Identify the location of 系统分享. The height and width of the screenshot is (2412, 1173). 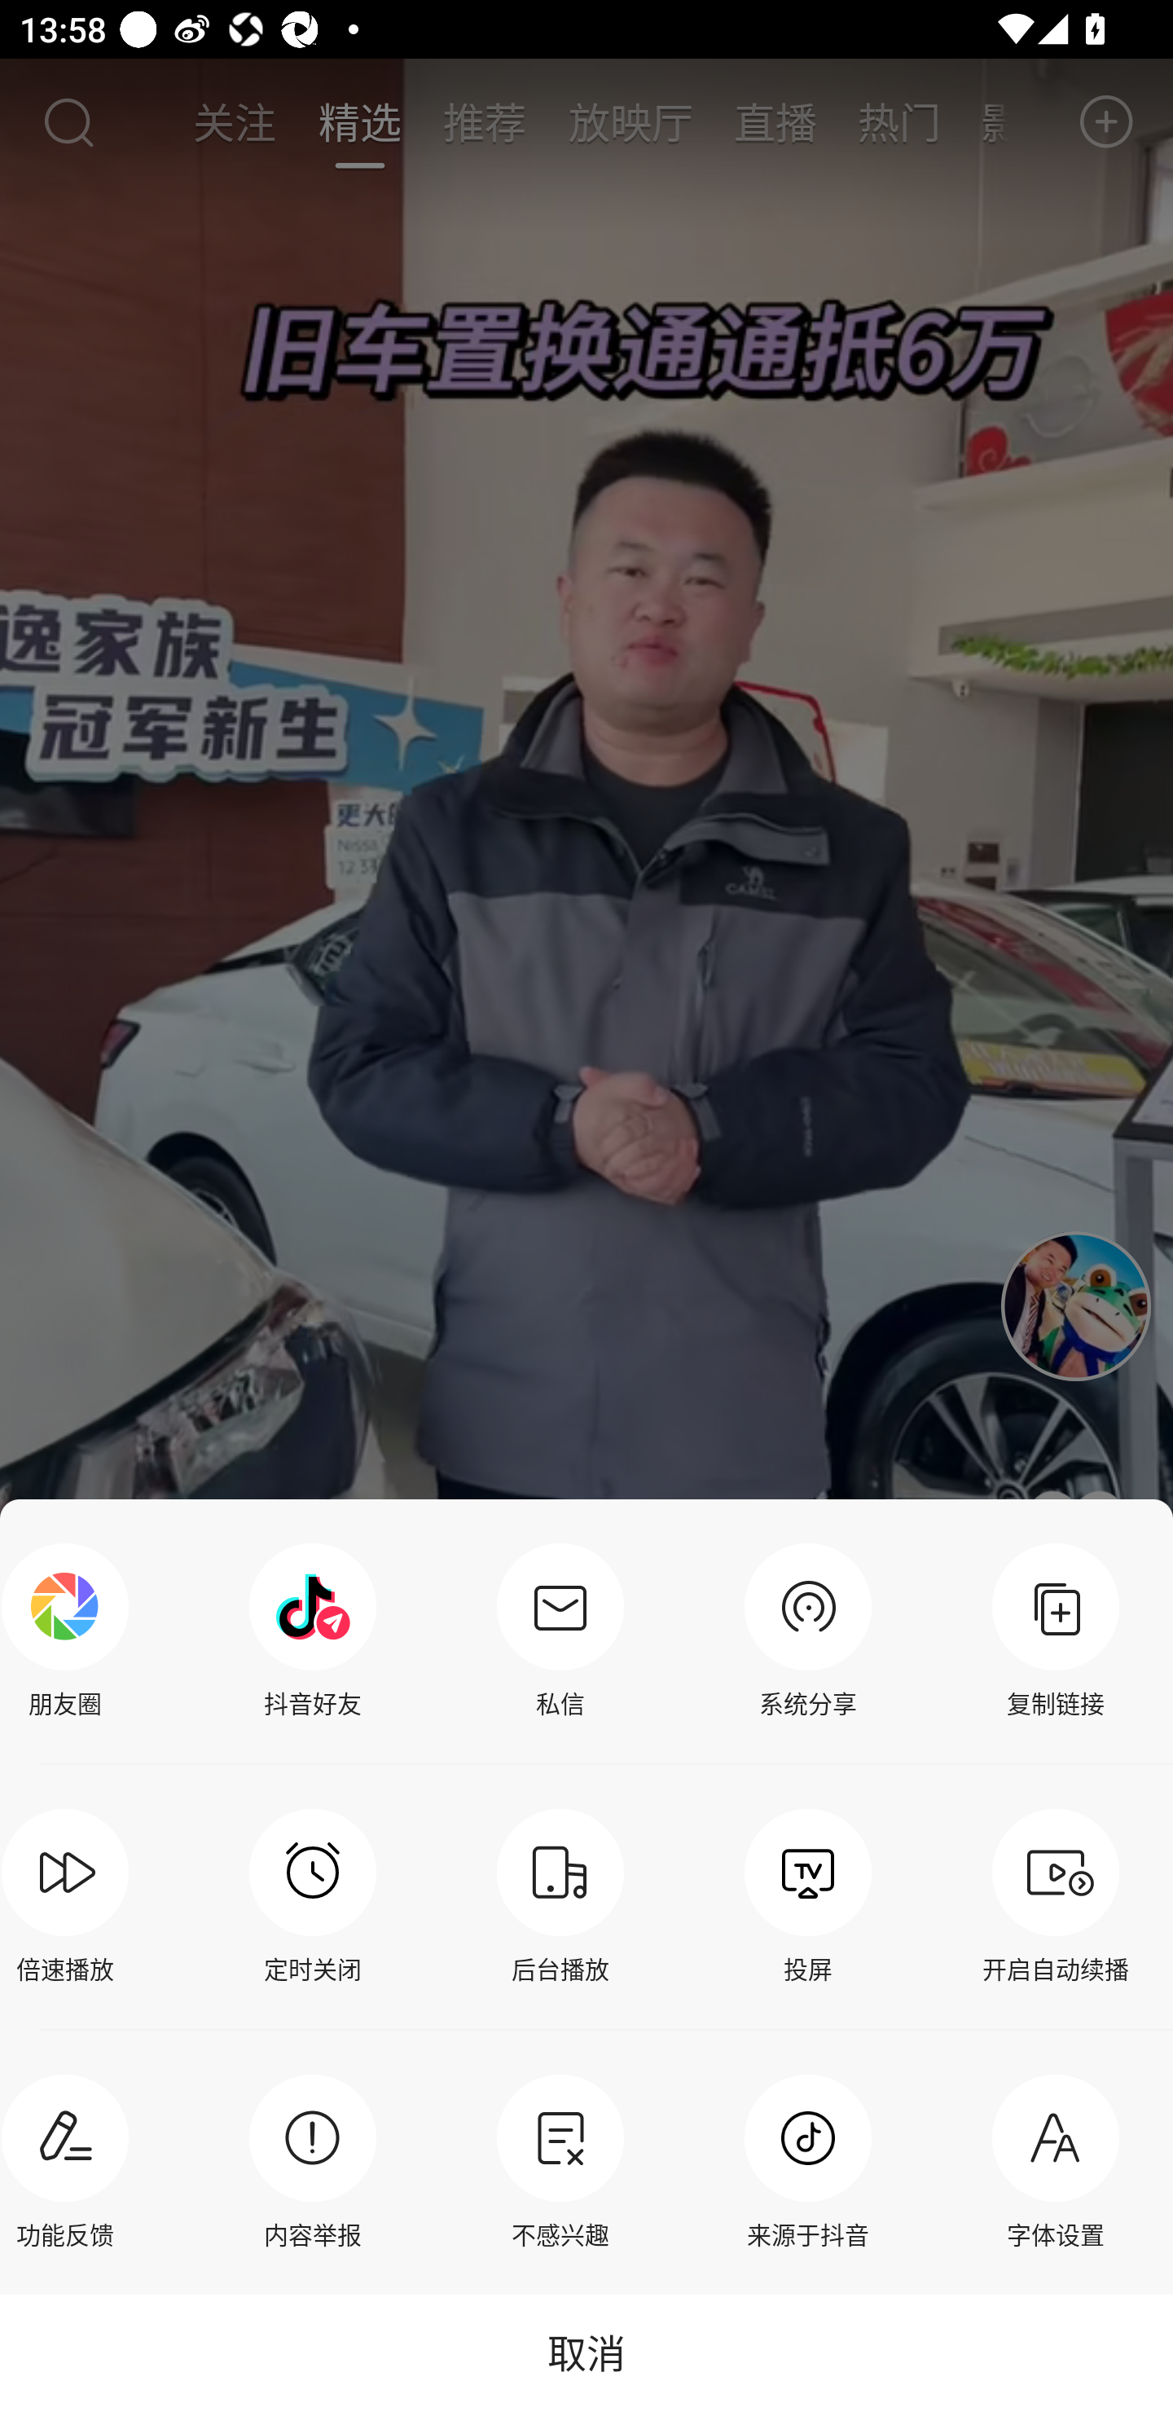
(808, 1631).